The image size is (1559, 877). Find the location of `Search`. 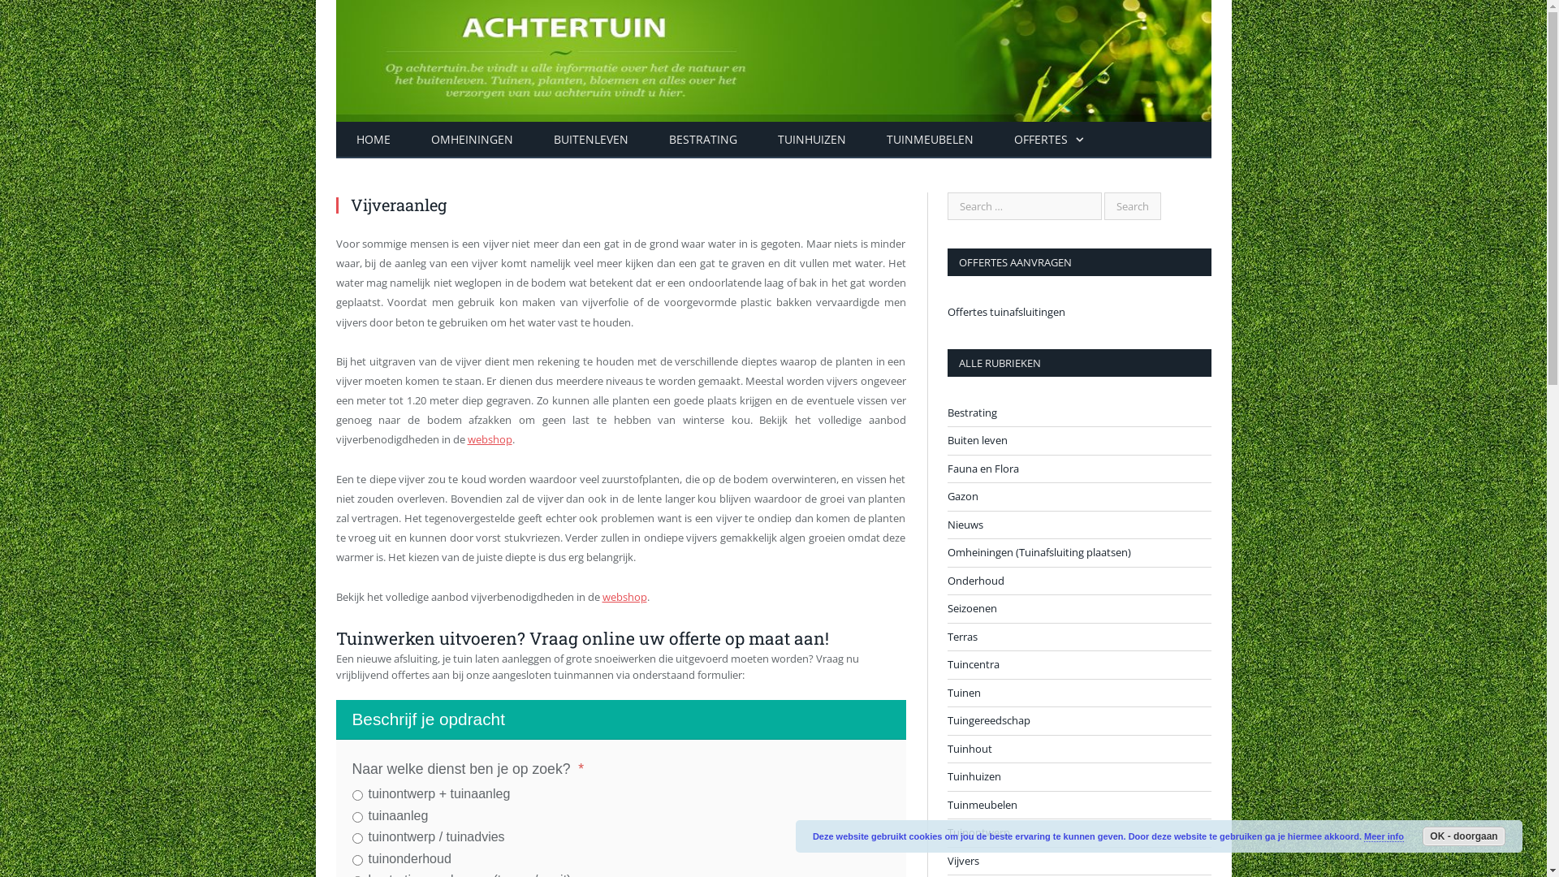

Search is located at coordinates (1133, 206).